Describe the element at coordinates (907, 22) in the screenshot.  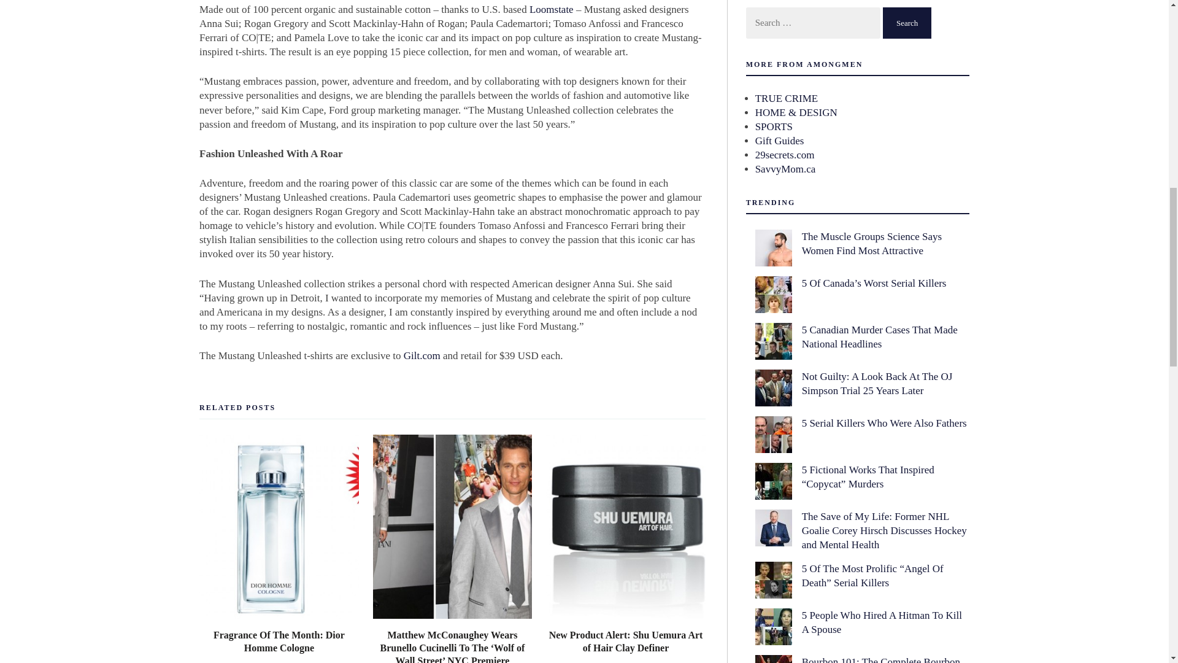
I see `Search` at that location.